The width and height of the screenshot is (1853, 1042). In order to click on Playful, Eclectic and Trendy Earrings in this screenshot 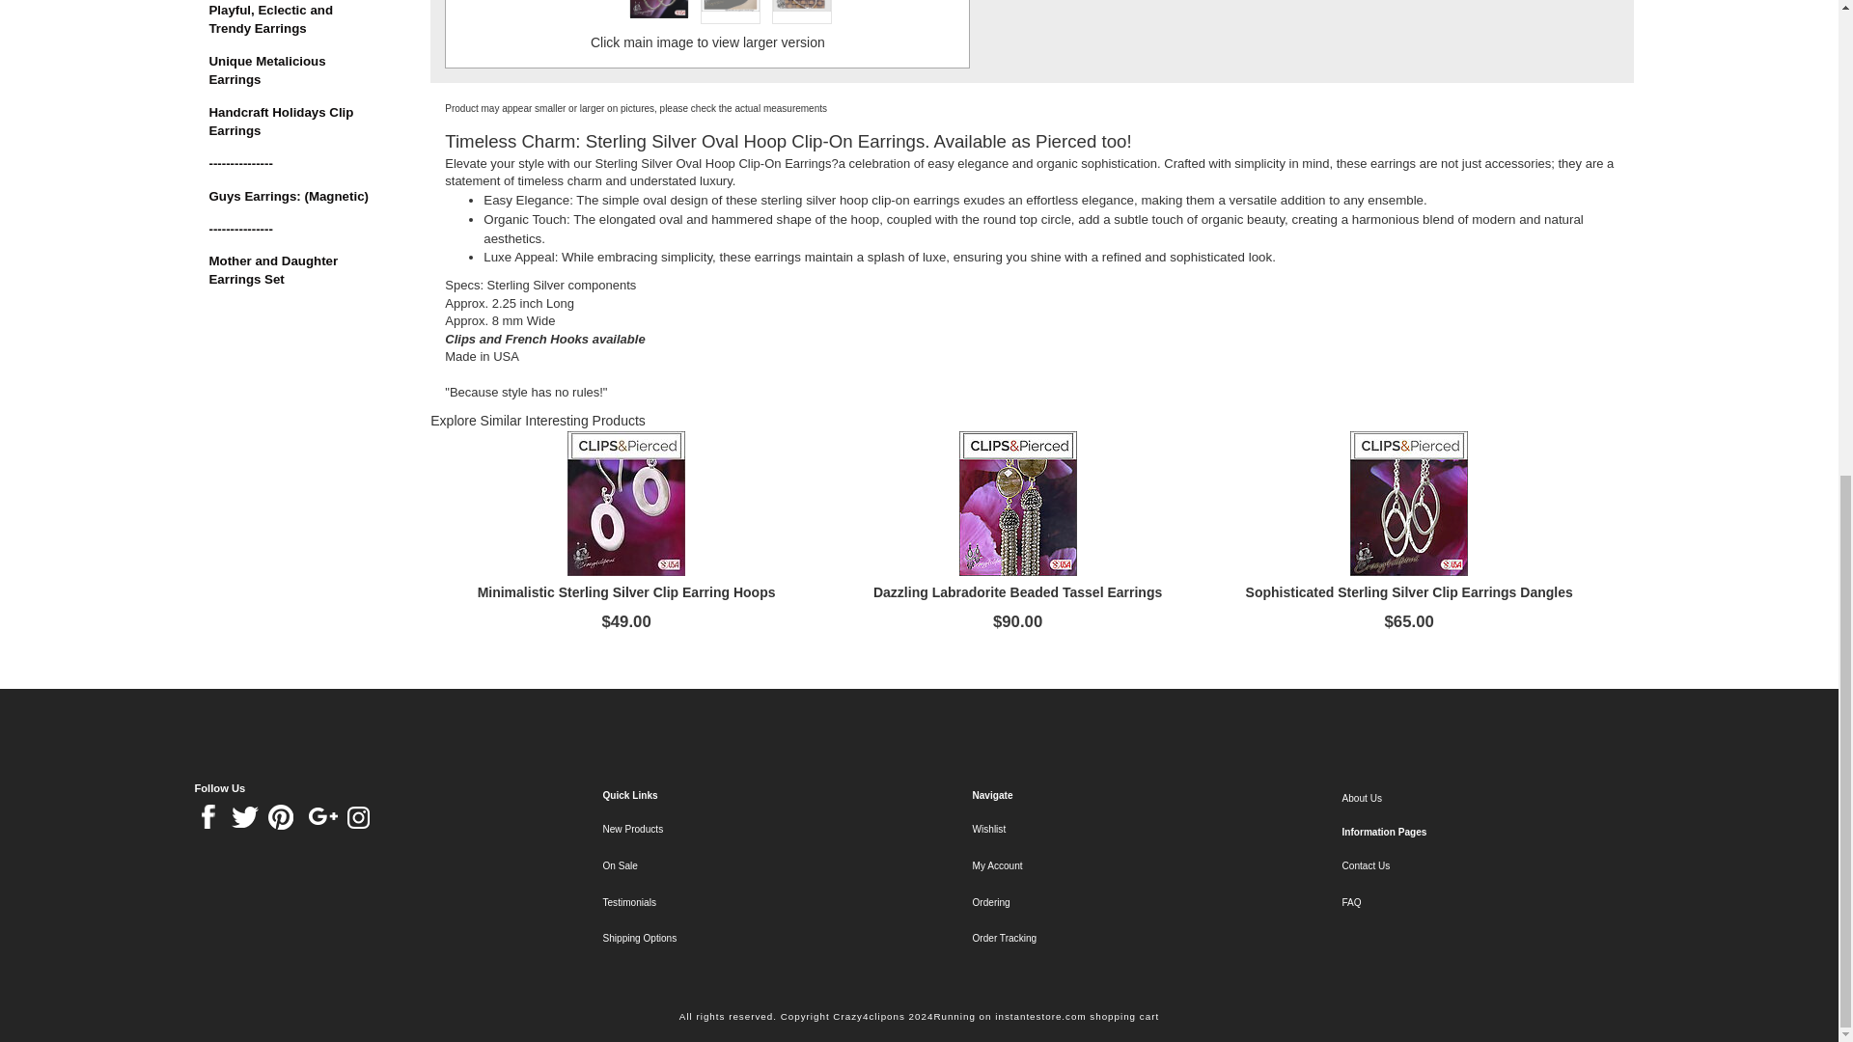, I will do `click(290, 19)`.